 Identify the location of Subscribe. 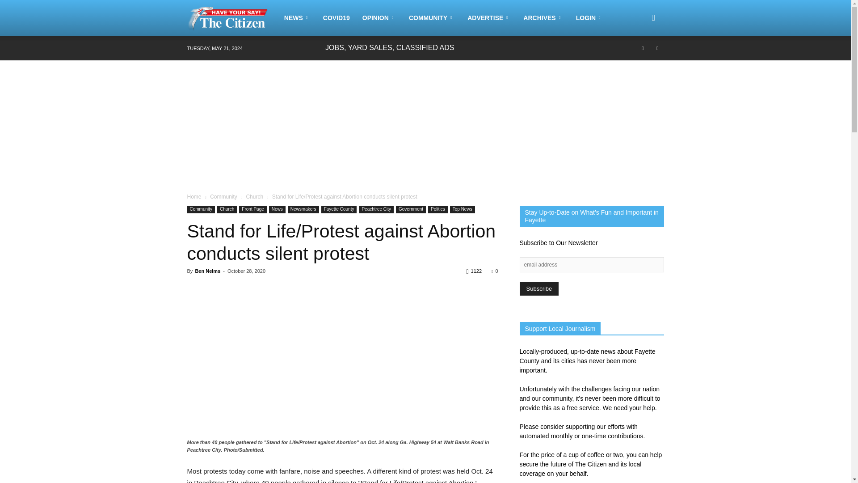
(538, 288).